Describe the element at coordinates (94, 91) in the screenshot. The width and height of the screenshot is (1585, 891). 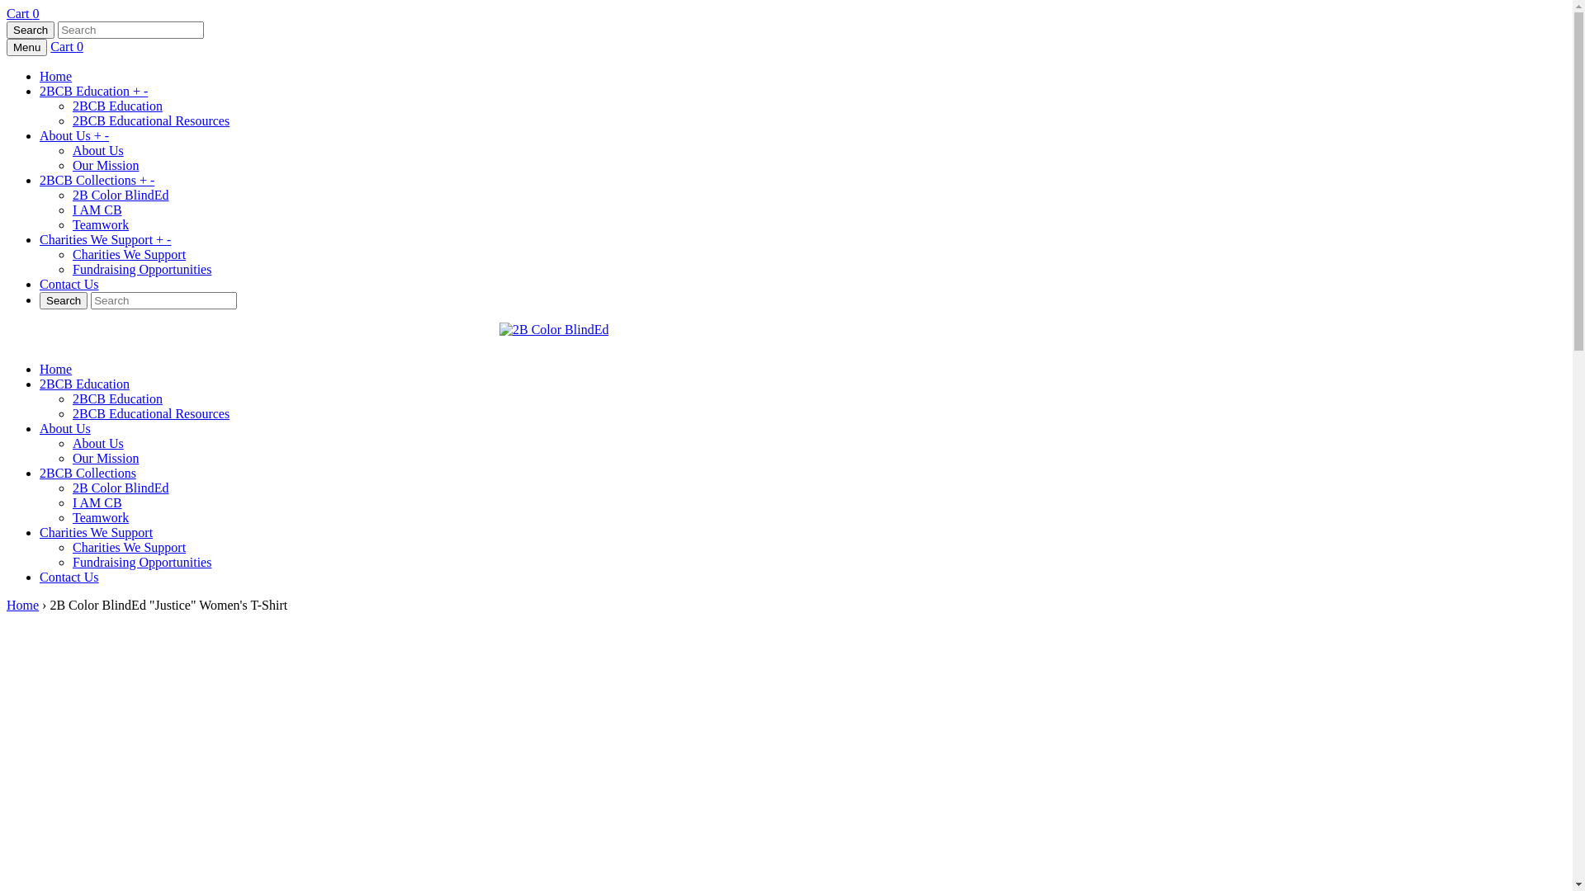
I see `2BCB Education + -` at that location.